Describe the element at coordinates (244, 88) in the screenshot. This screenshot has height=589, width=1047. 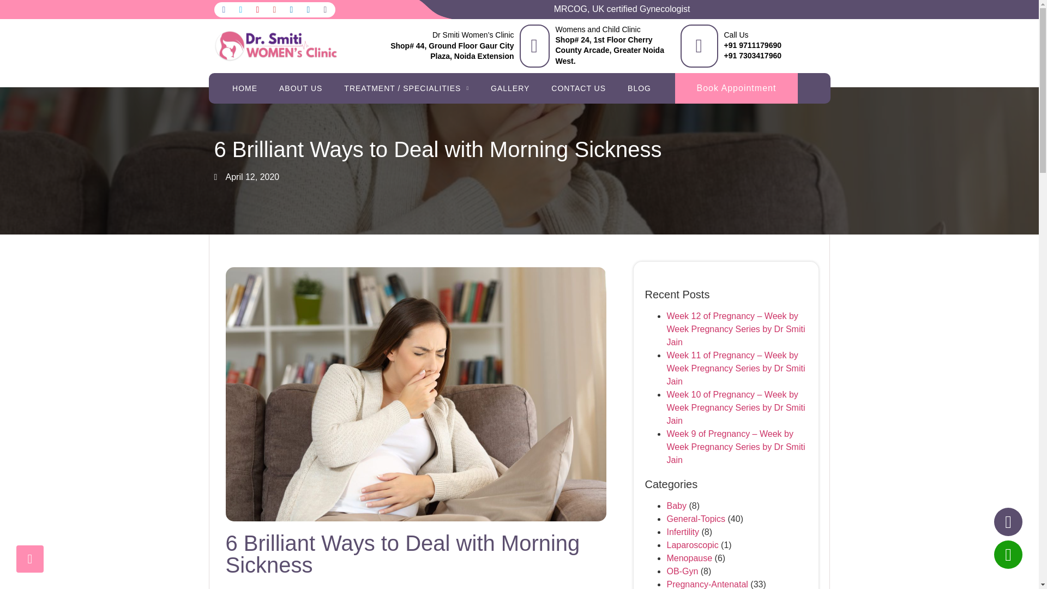
I see `HOME` at that location.